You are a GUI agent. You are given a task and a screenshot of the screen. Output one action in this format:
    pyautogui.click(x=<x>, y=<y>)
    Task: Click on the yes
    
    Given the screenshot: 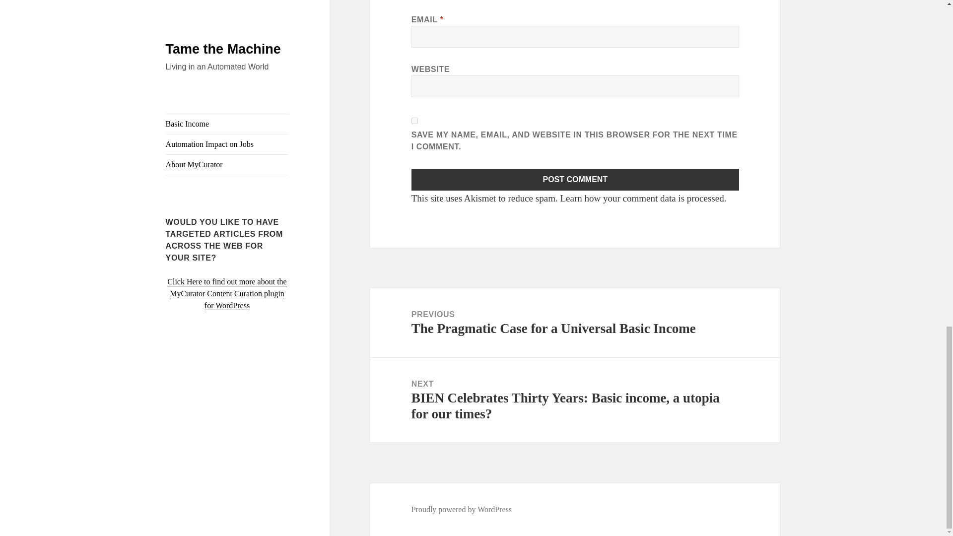 What is the action you would take?
    pyautogui.click(x=415, y=120)
    